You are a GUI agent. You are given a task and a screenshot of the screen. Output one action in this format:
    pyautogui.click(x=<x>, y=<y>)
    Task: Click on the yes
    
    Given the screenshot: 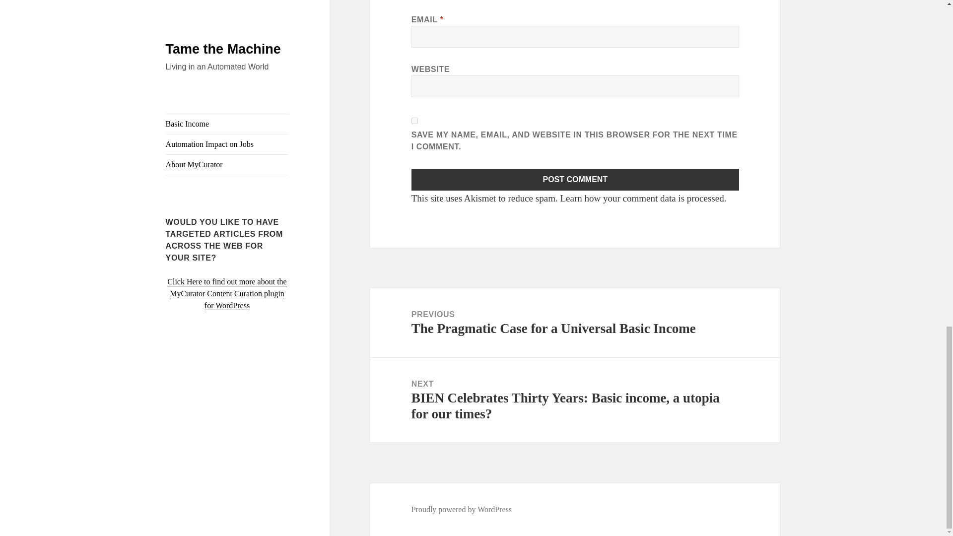 What is the action you would take?
    pyautogui.click(x=415, y=120)
    